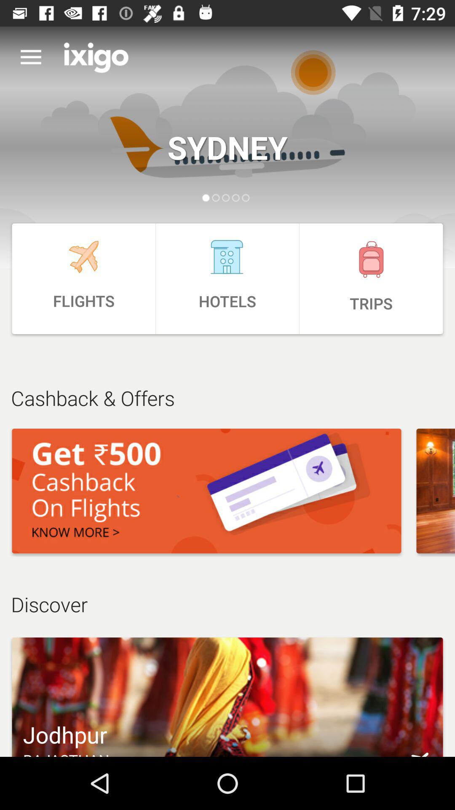 This screenshot has width=455, height=810. What do you see at coordinates (227, 278) in the screenshot?
I see `scroll until the hotels` at bounding box center [227, 278].